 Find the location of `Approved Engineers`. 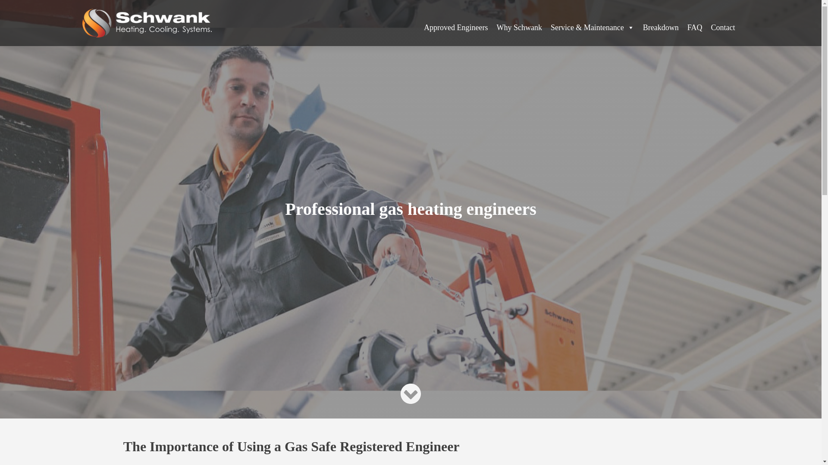

Approved Engineers is located at coordinates (455, 28).